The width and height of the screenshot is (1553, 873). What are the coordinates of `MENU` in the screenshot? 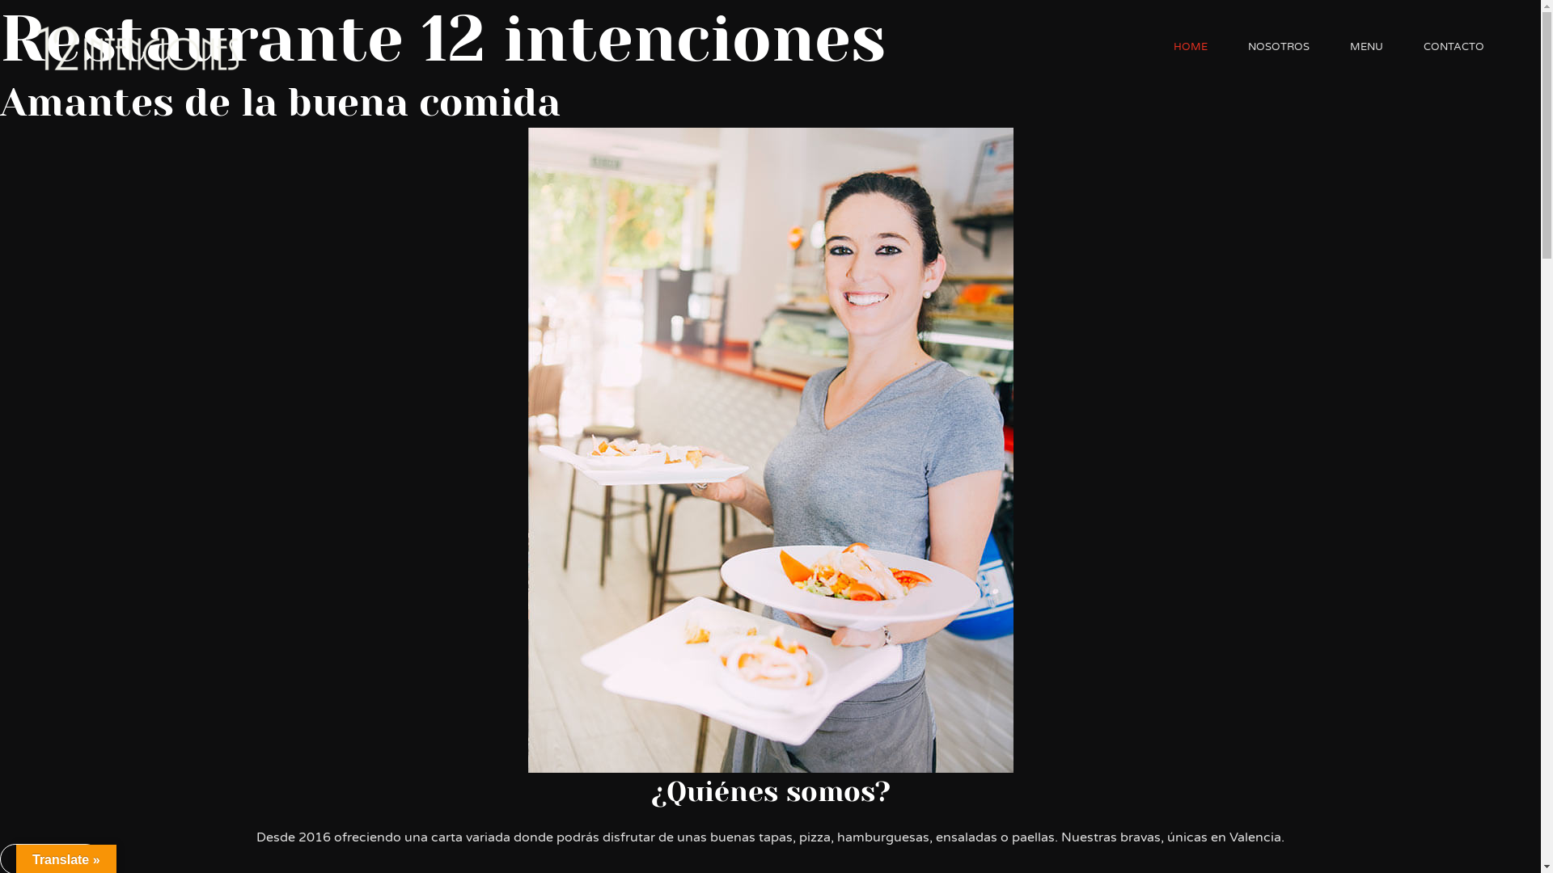 It's located at (1367, 47).